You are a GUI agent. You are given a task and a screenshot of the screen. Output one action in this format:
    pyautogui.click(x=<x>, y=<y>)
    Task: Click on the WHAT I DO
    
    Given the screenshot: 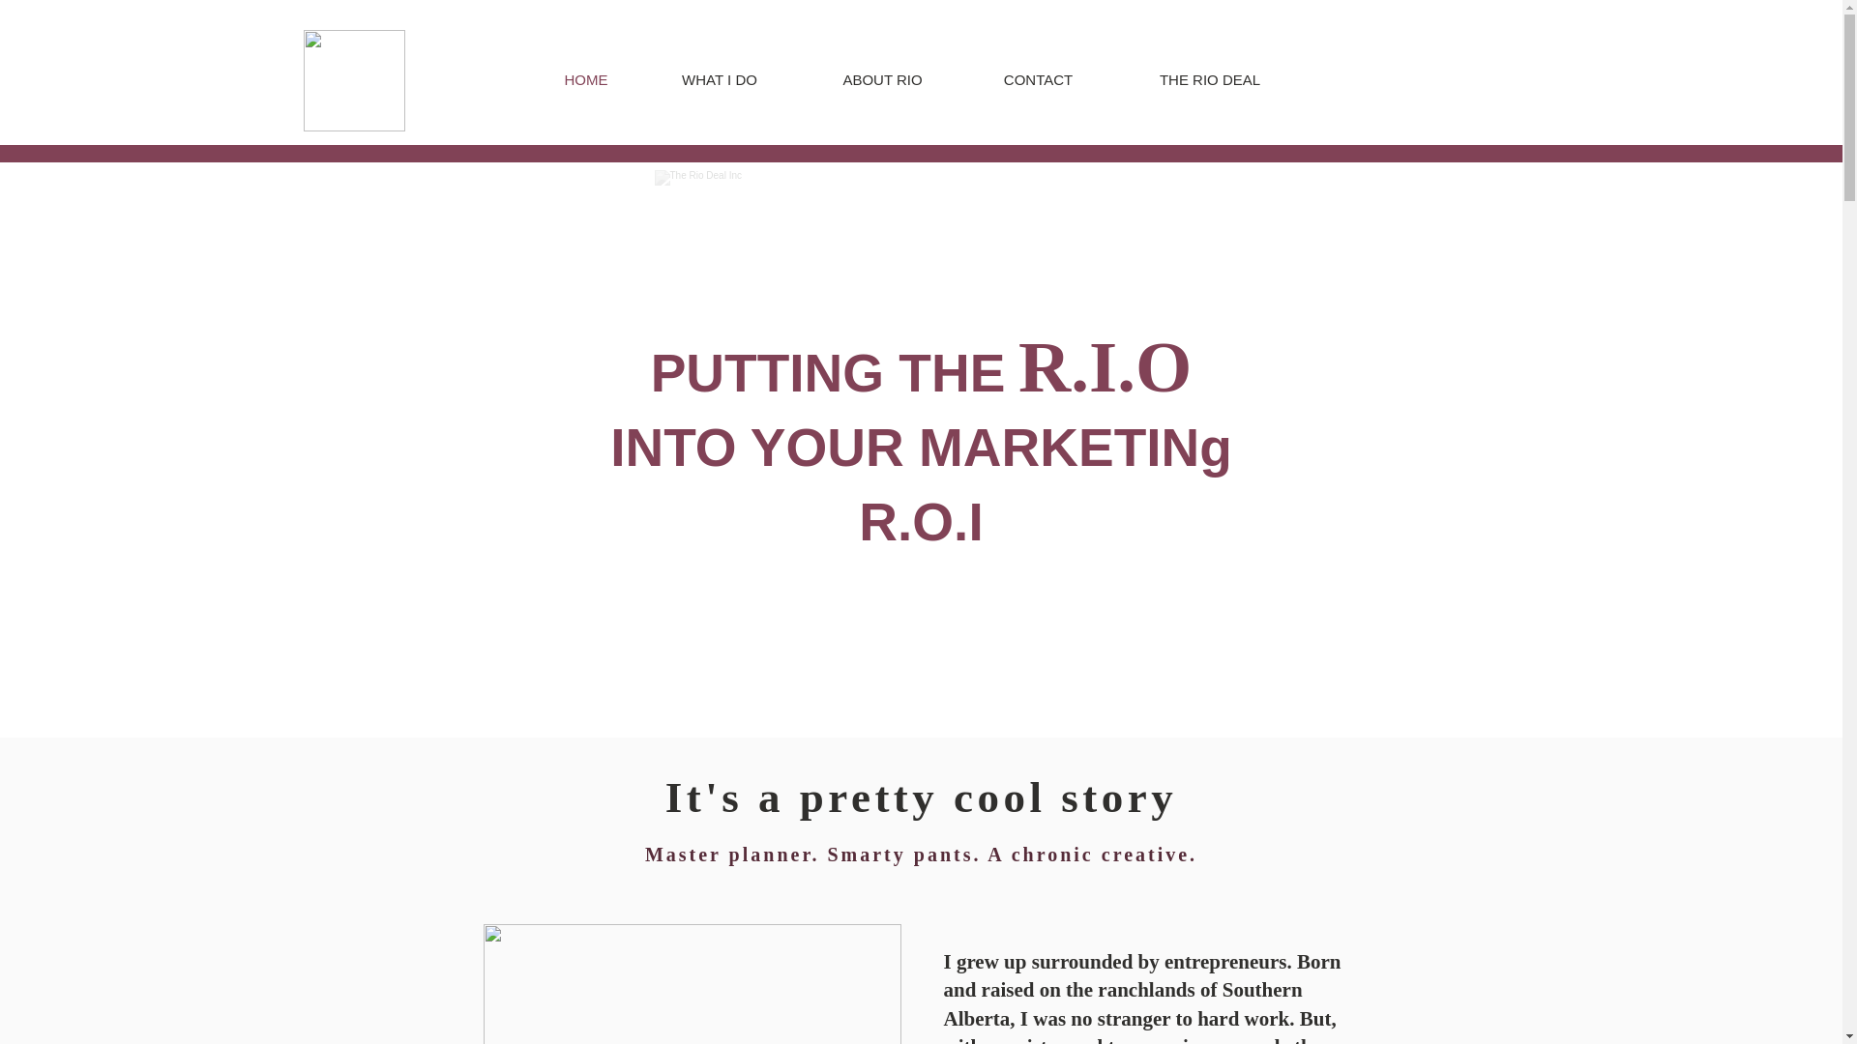 What is the action you would take?
    pyautogui.click(x=720, y=80)
    